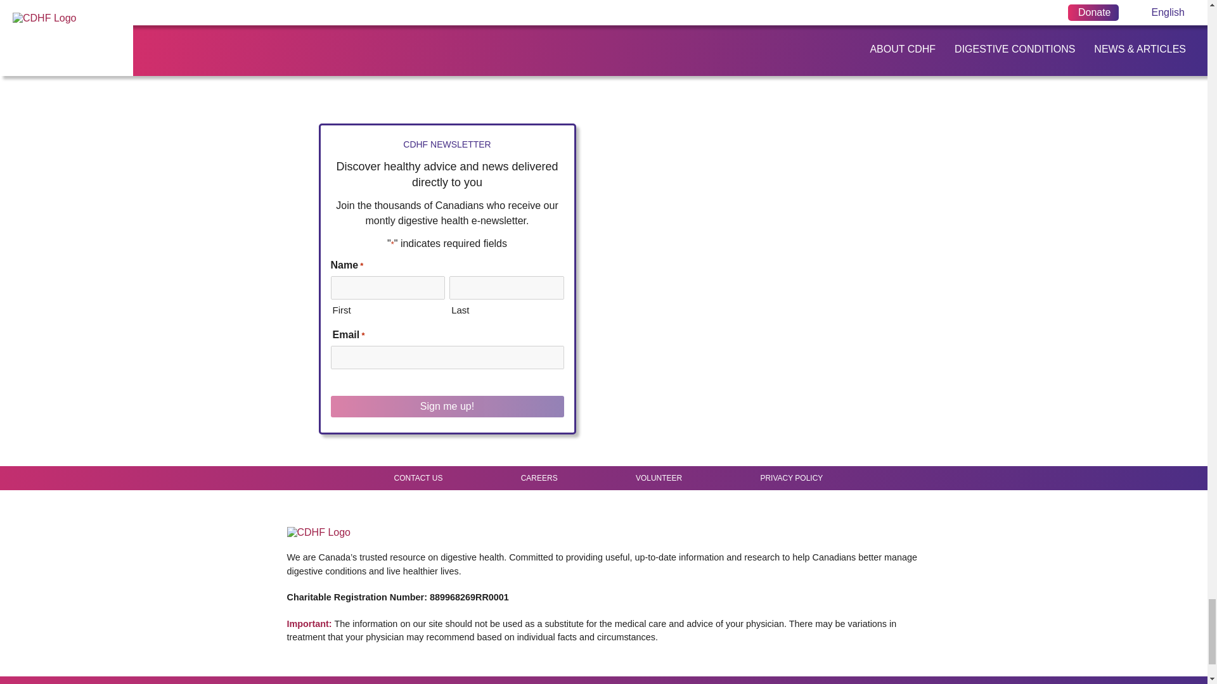 Image resolution: width=1217 pixels, height=684 pixels. Describe the element at coordinates (857, 517) in the screenshot. I see `Instagram` at that location.